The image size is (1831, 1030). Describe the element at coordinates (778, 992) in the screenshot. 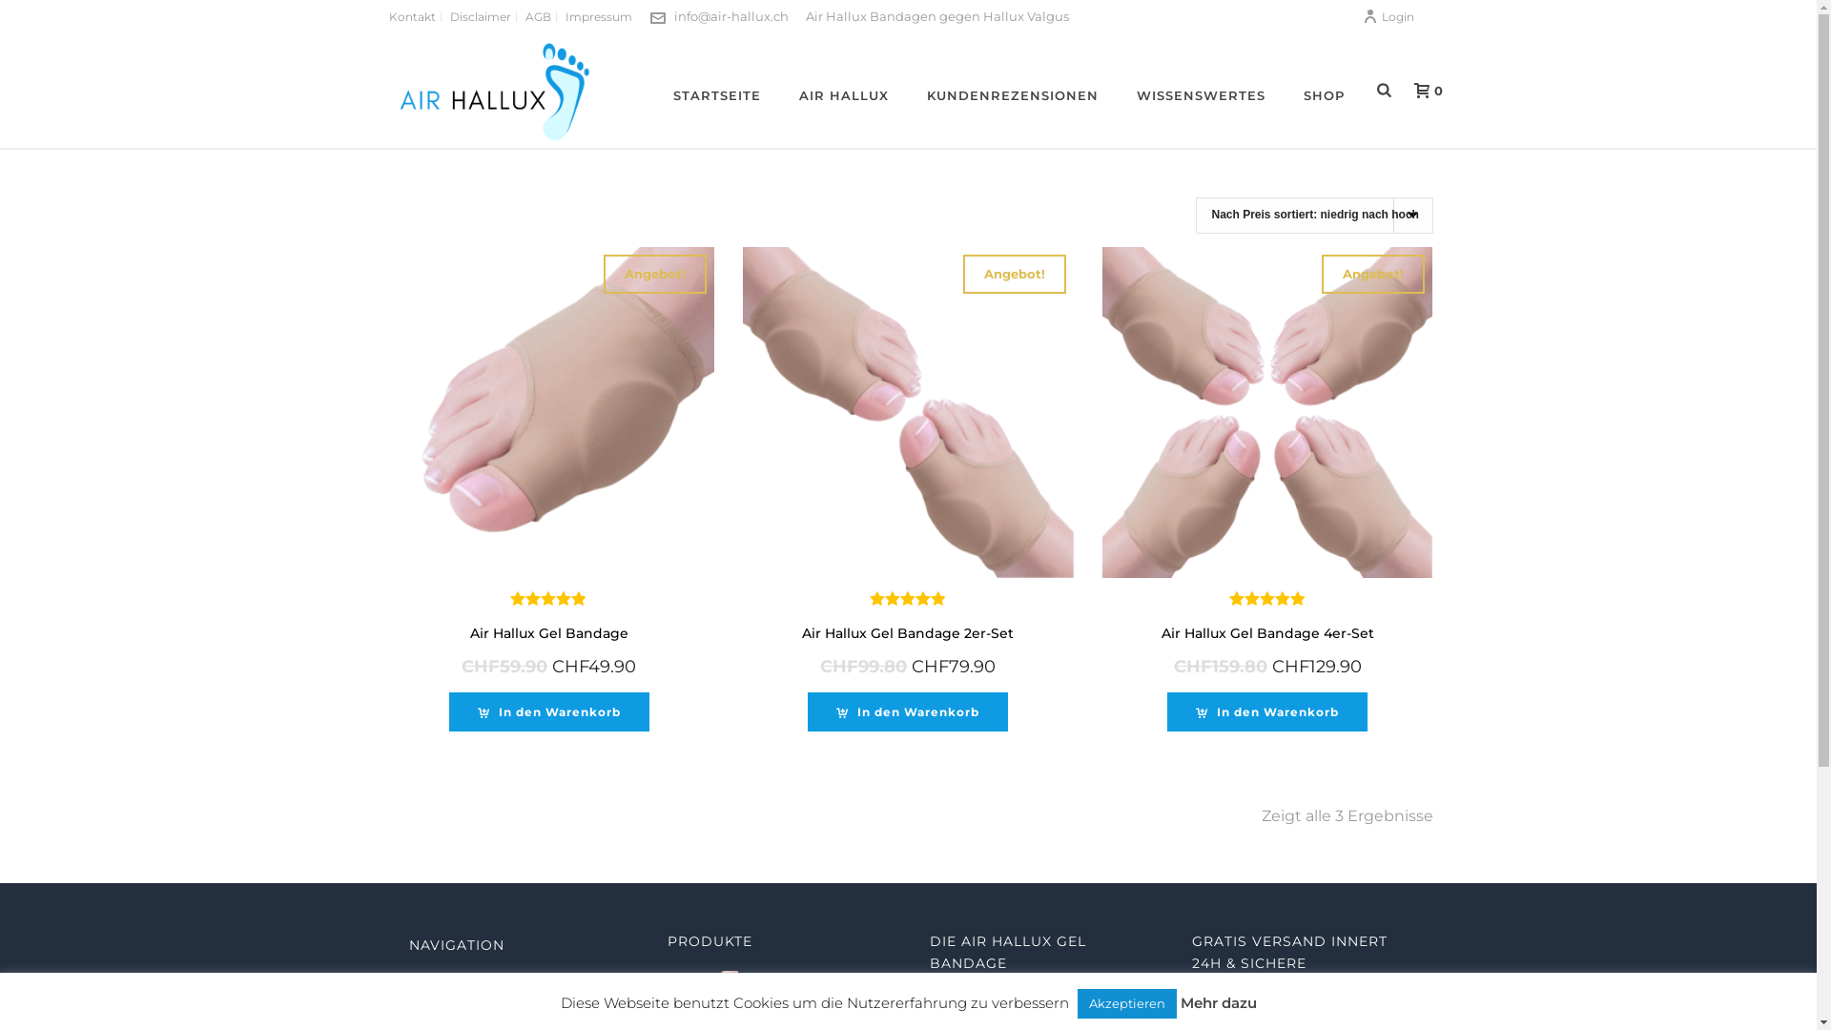

I see `Air Hallux Gel Bandage` at that location.